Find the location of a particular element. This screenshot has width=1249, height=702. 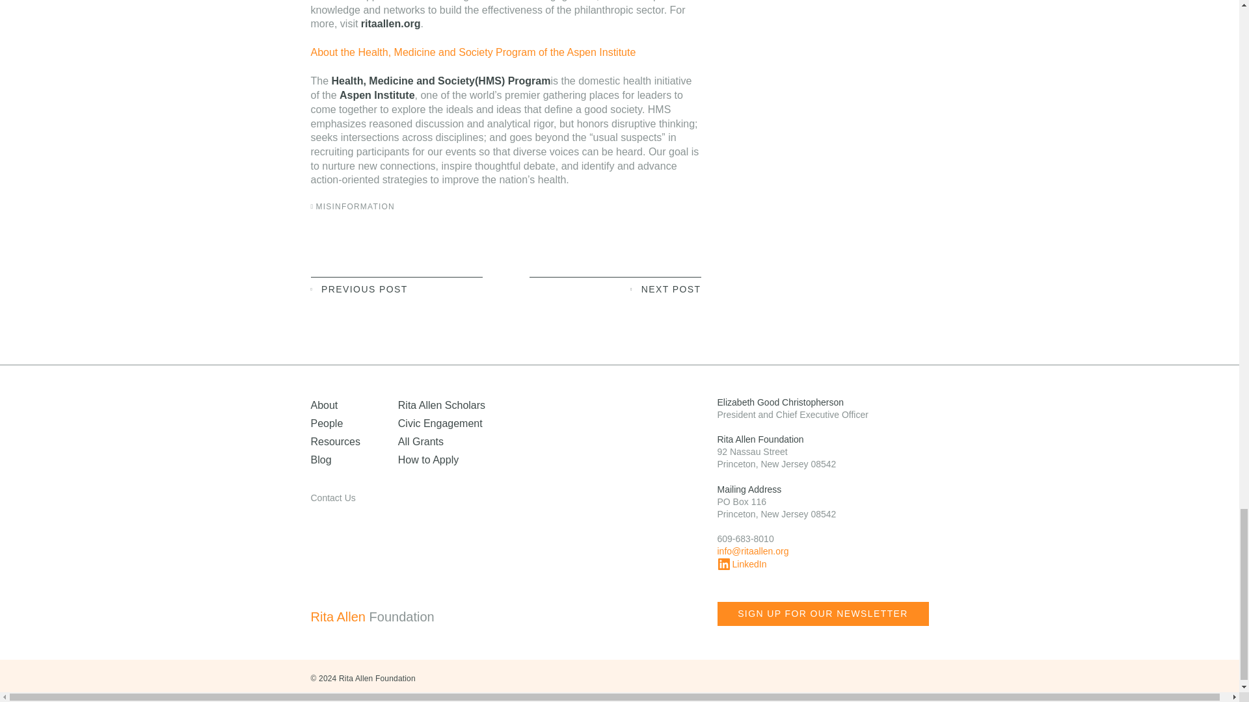

ritaallen.org is located at coordinates (390, 23).